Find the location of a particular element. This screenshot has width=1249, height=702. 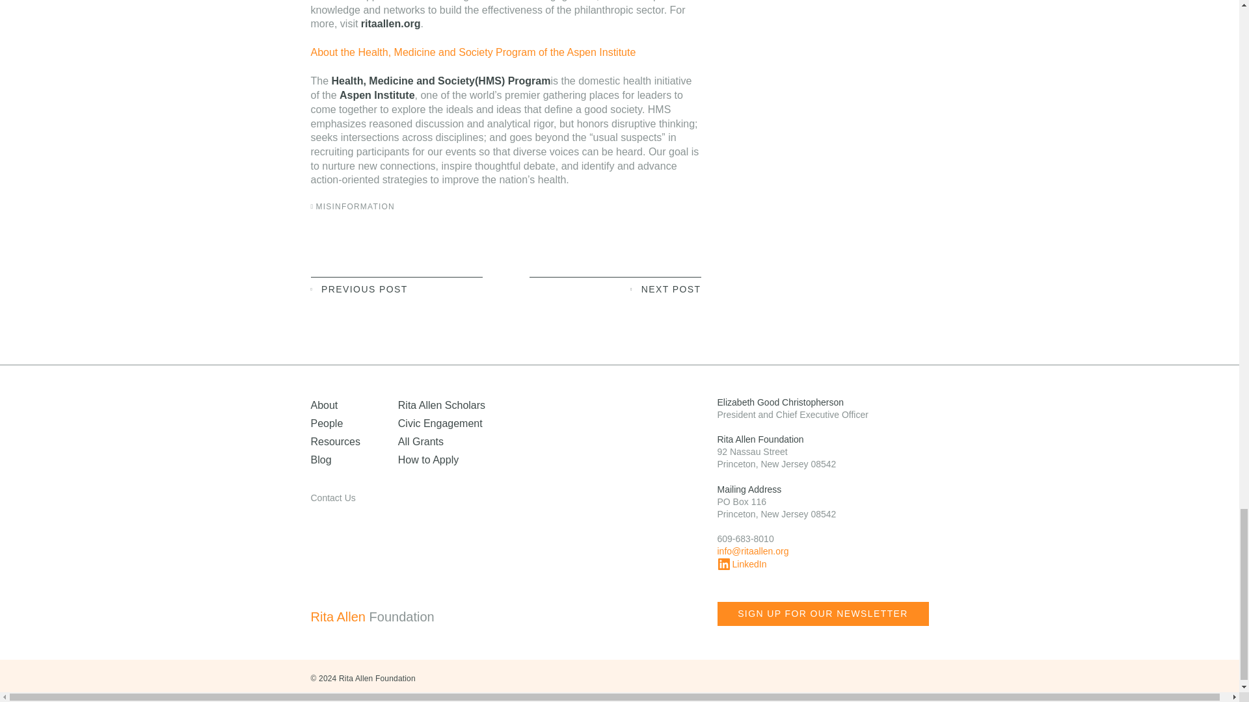

ritaallen.org is located at coordinates (390, 23).